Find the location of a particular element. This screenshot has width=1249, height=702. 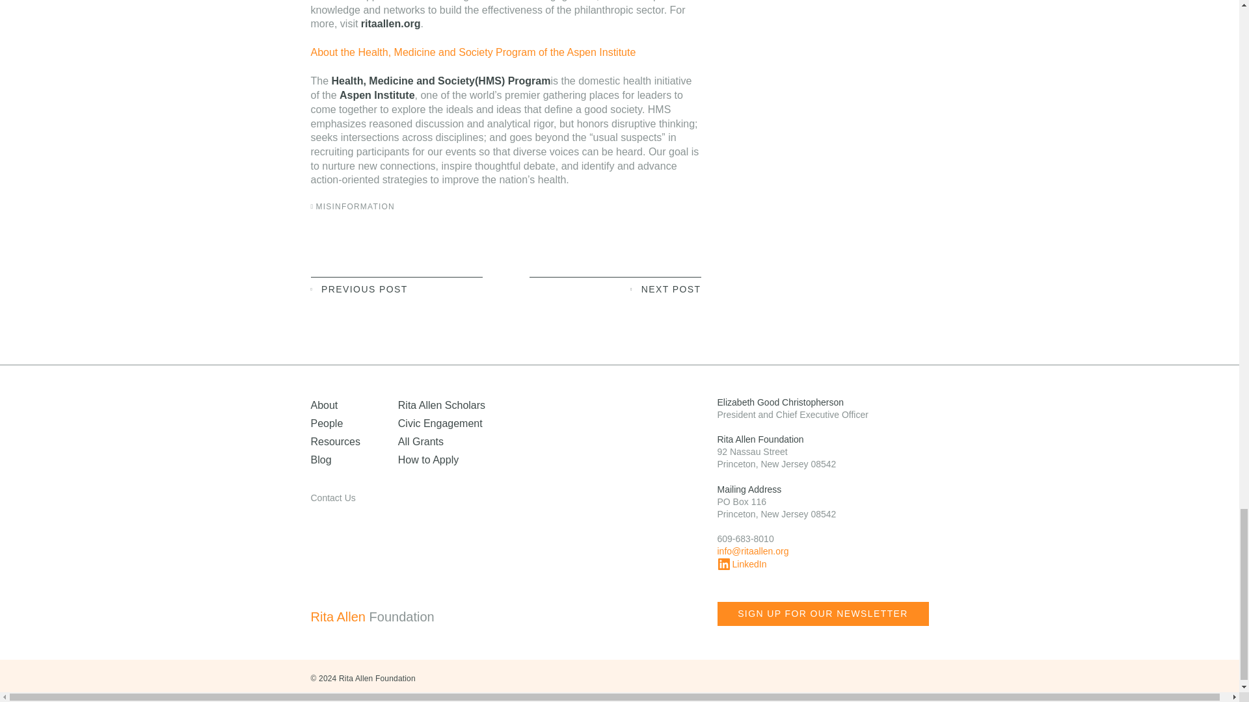

ritaallen.org is located at coordinates (390, 23).